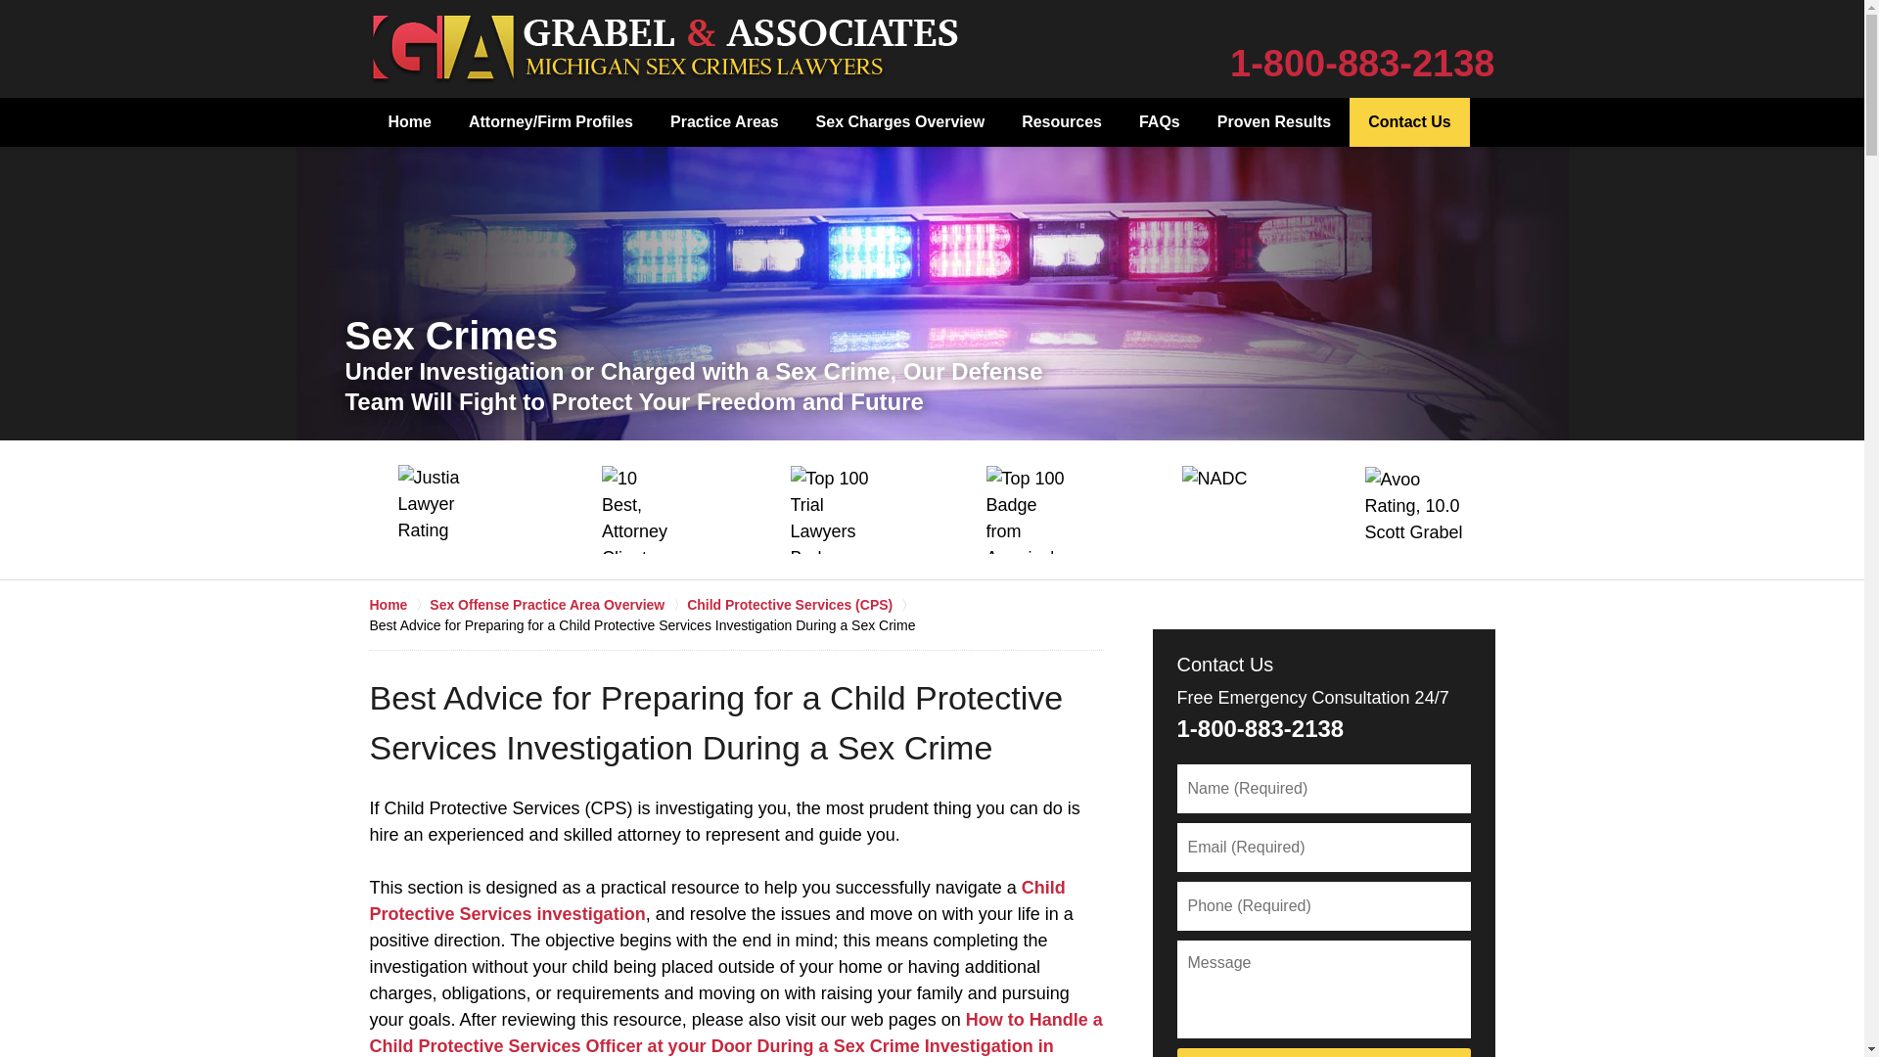  What do you see at coordinates (410, 122) in the screenshot?
I see `Home` at bounding box center [410, 122].